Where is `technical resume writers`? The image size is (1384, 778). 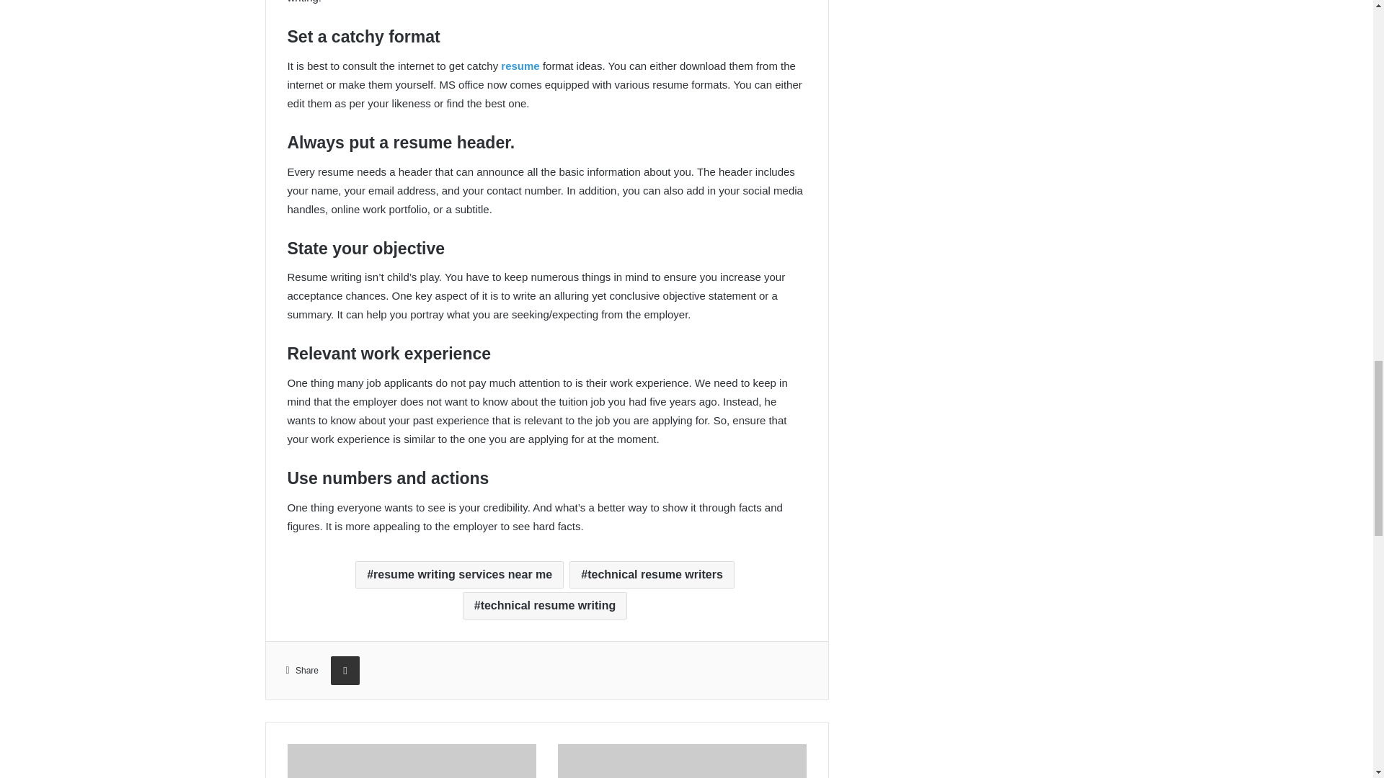 technical resume writers is located at coordinates (652, 574).